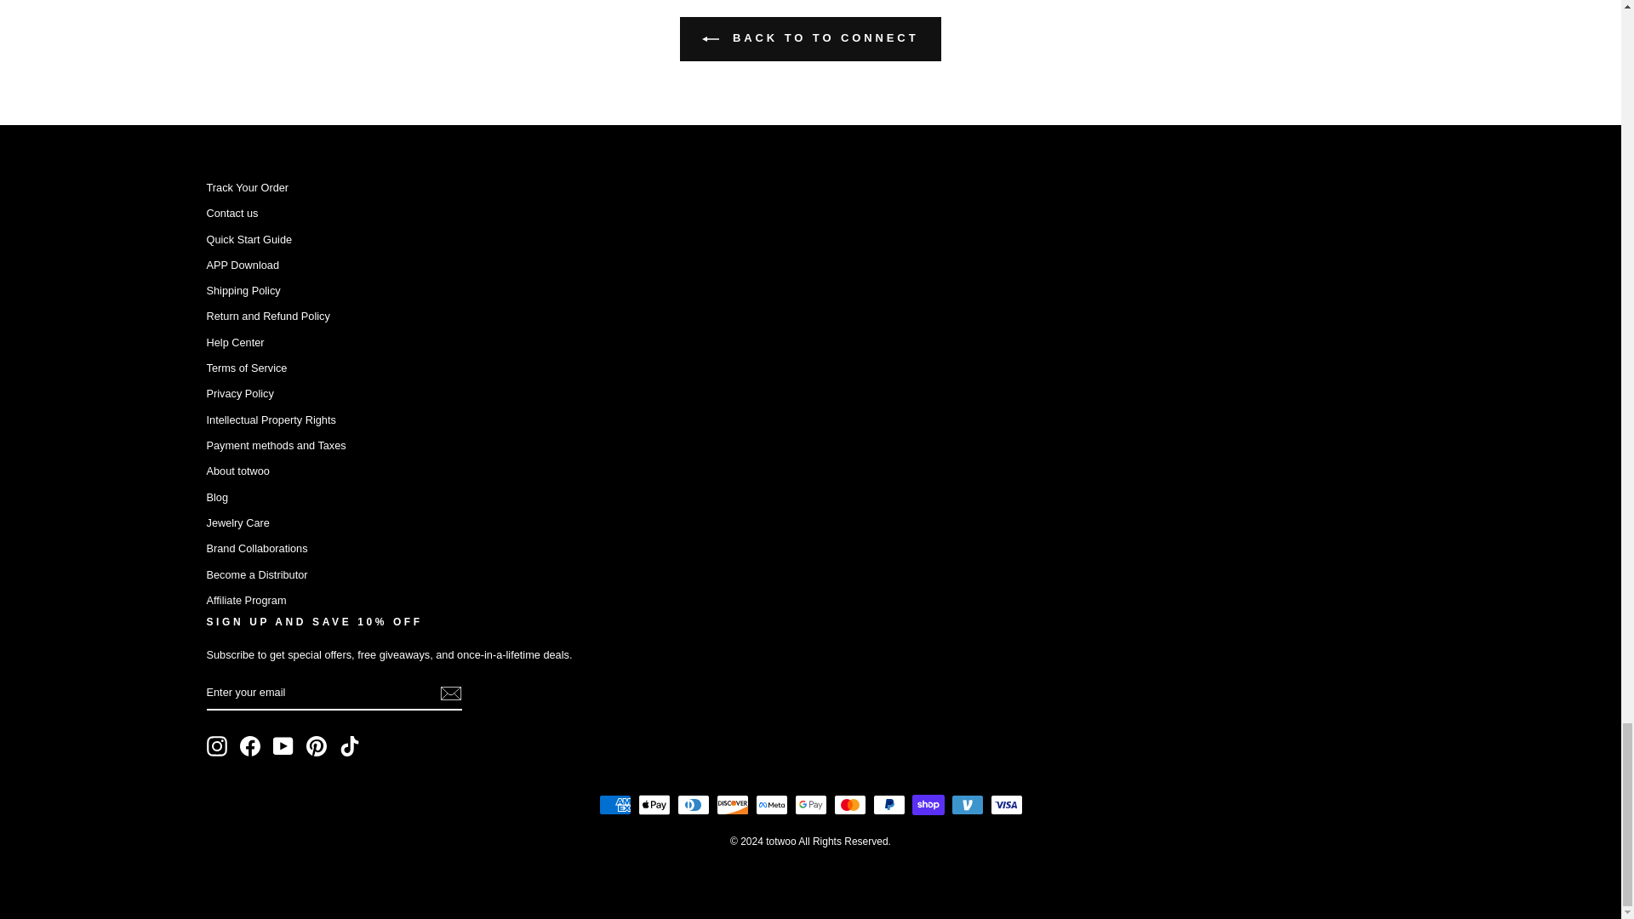 The width and height of the screenshot is (1634, 919). I want to click on American Express, so click(614, 805).